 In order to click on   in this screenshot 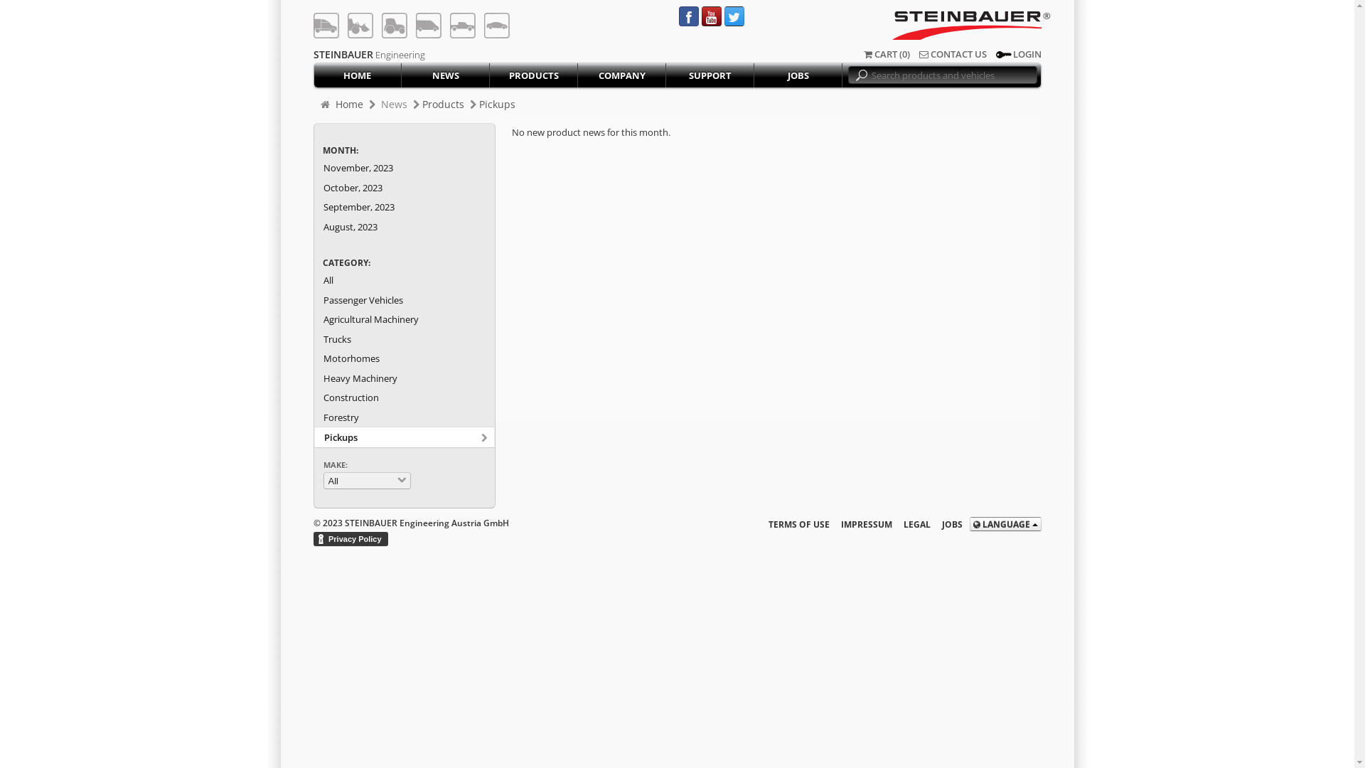, I will do `click(326, 26)`.